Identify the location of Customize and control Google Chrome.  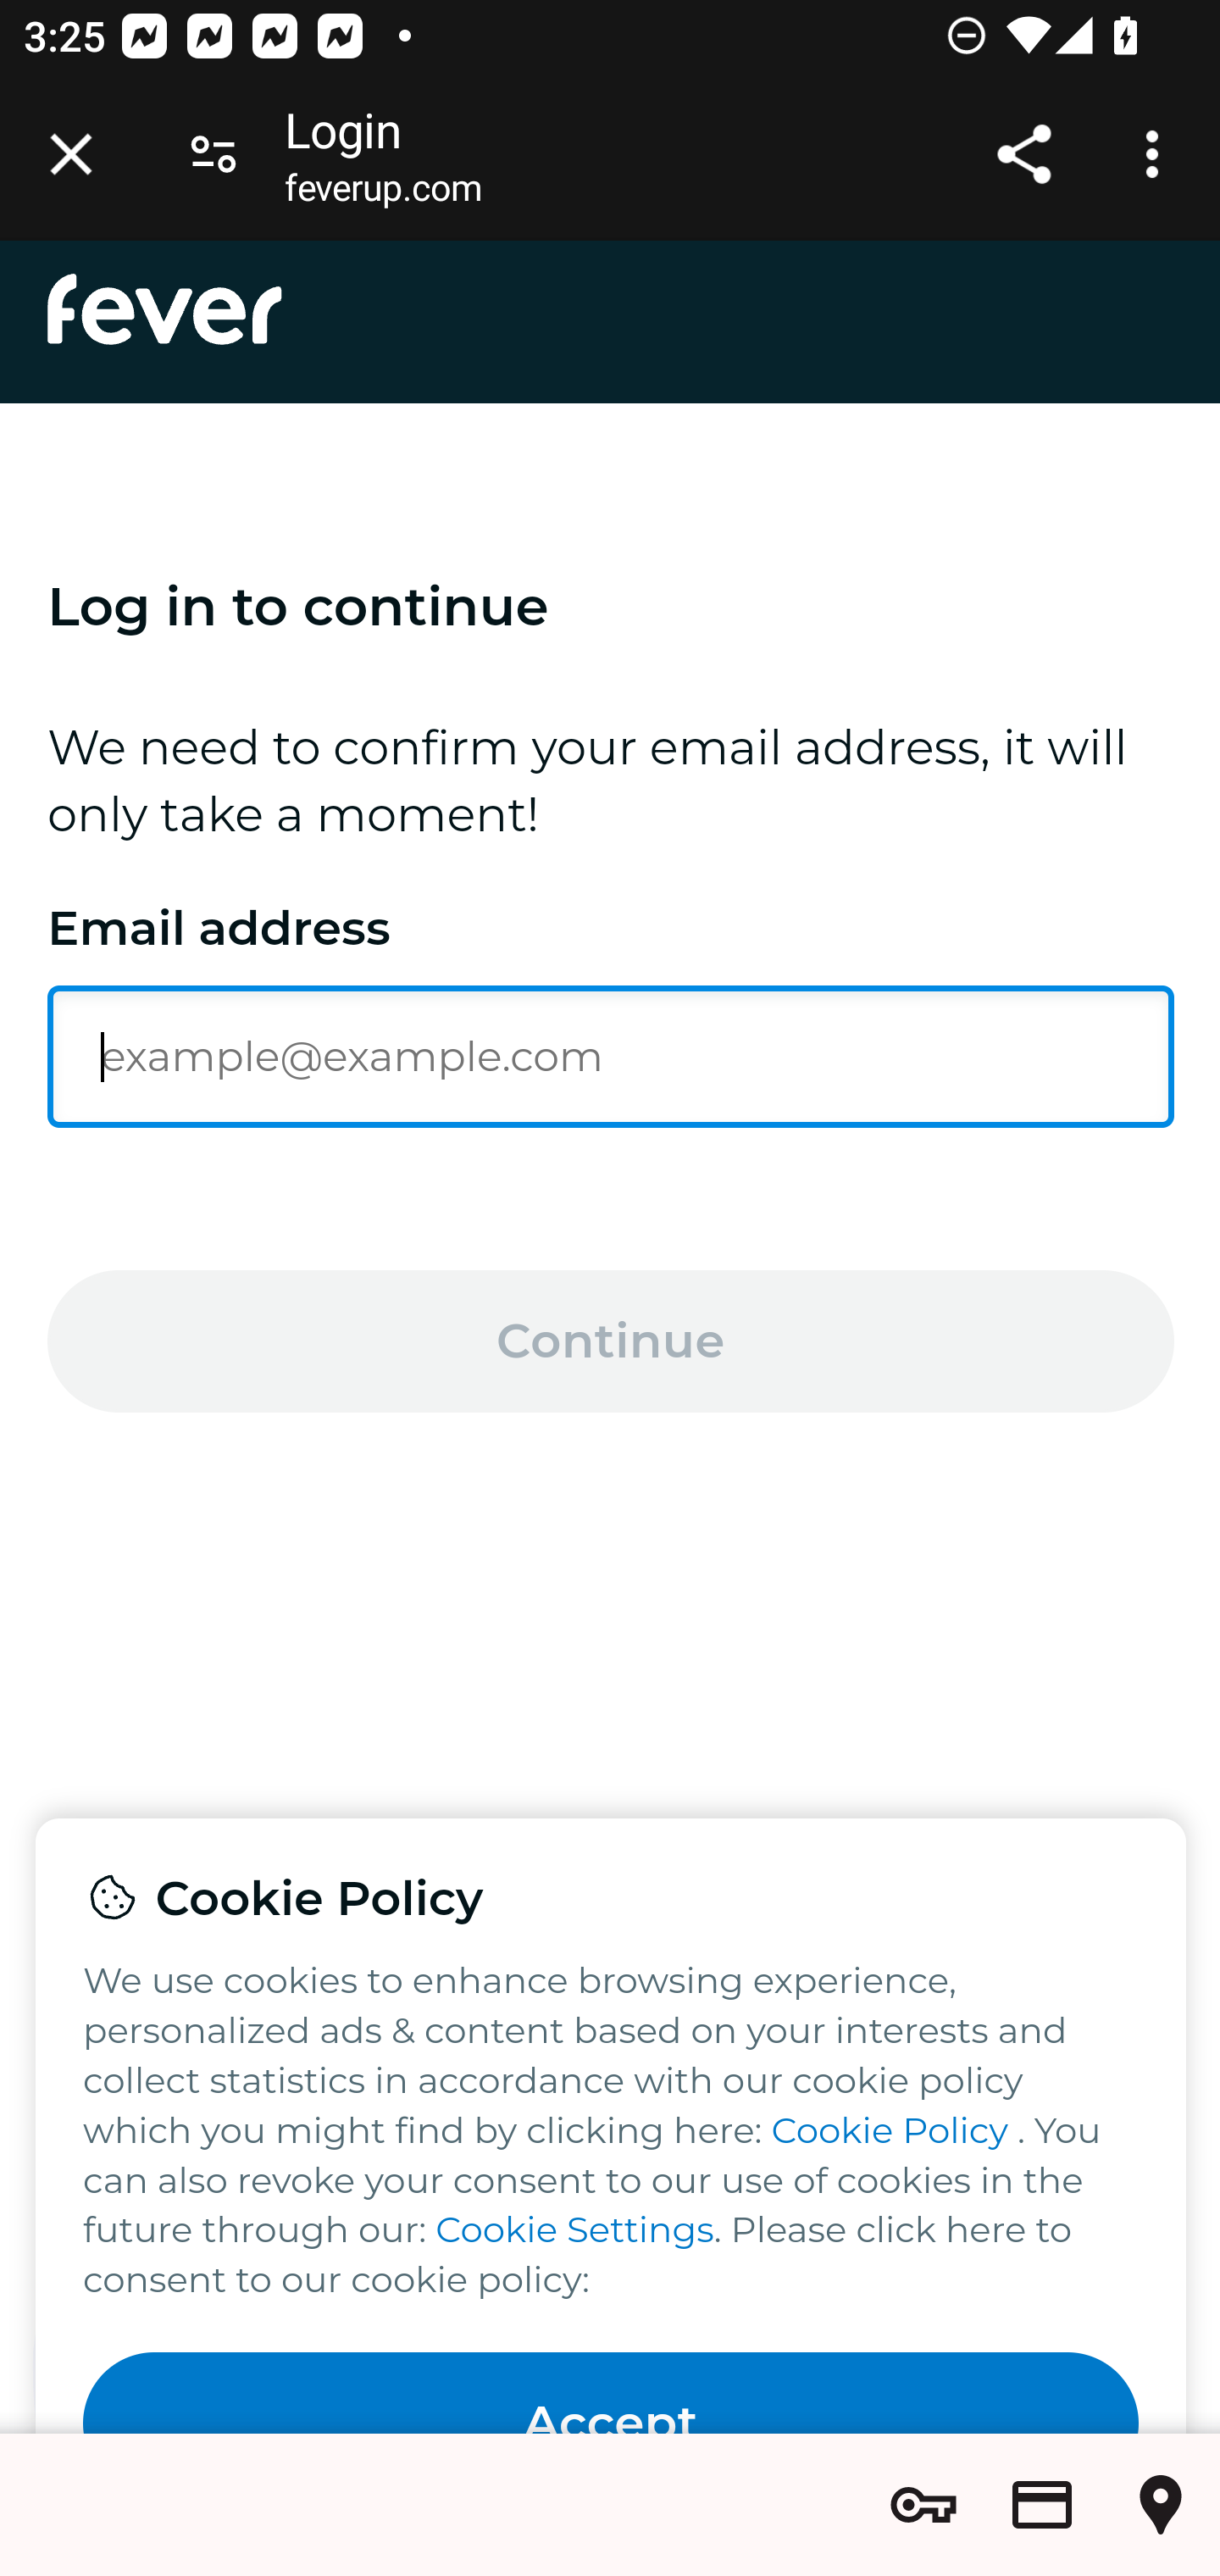
(1157, 154).